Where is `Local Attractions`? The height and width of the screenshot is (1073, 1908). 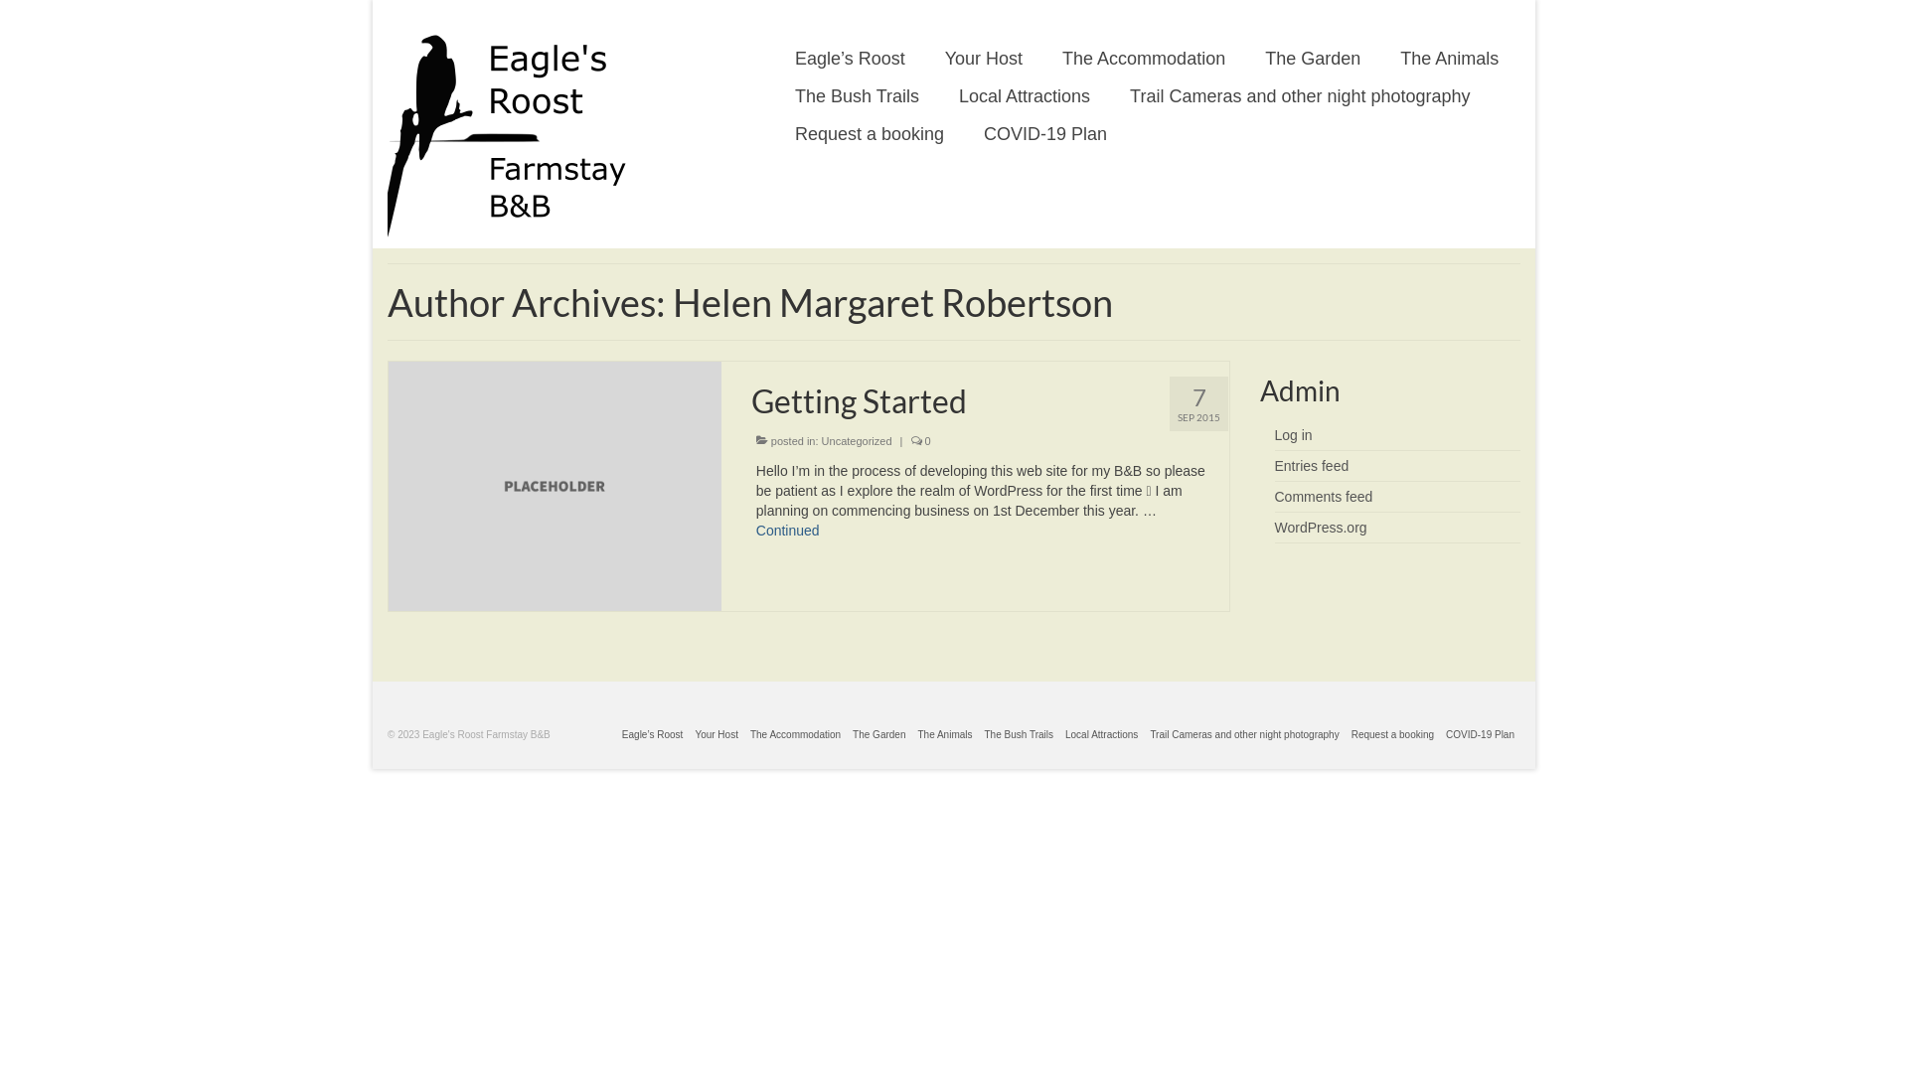
Local Attractions is located at coordinates (1101, 735).